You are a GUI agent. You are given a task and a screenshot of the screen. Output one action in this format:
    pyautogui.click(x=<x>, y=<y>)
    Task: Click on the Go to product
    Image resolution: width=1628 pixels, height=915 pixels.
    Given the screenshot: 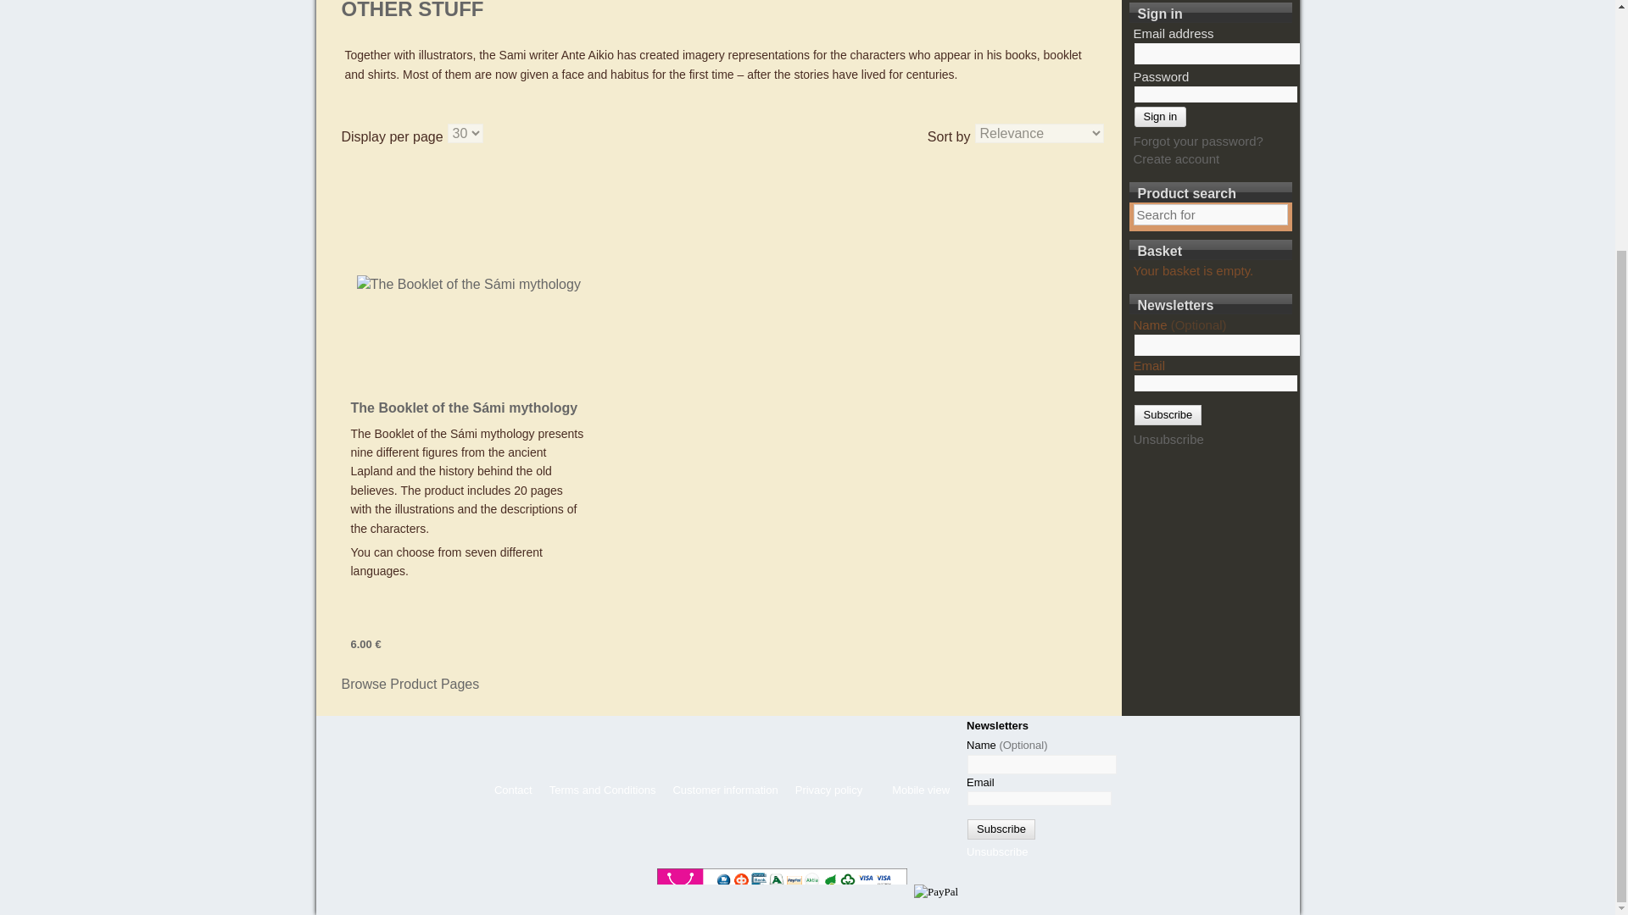 What is the action you would take?
    pyautogui.click(x=468, y=284)
    